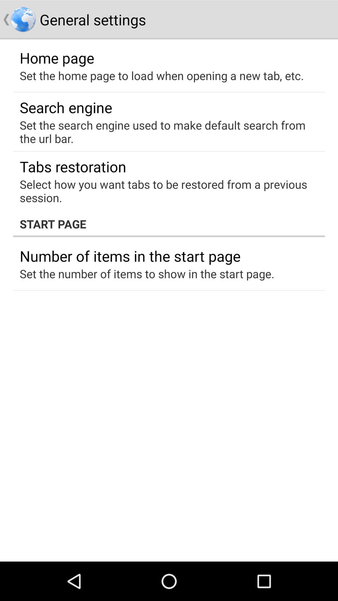  Describe the element at coordinates (165, 191) in the screenshot. I see `select item above start page item` at that location.